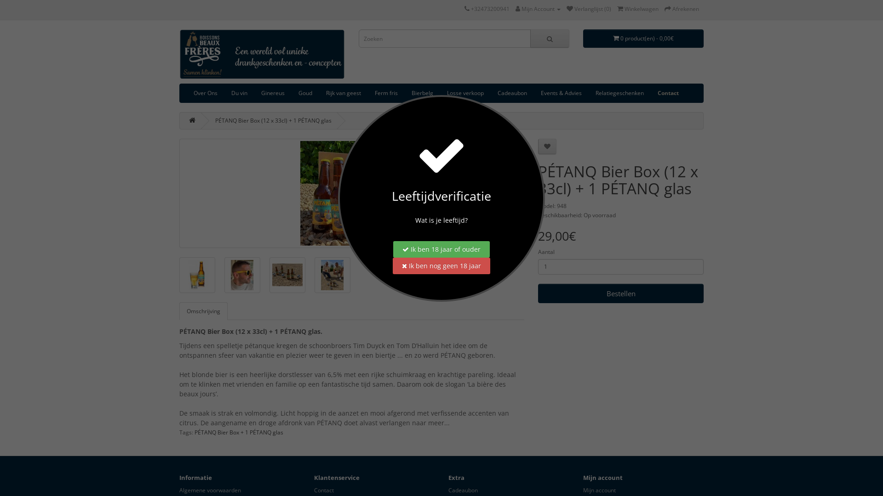 The image size is (883, 496). I want to click on Events & Advies, so click(561, 93).